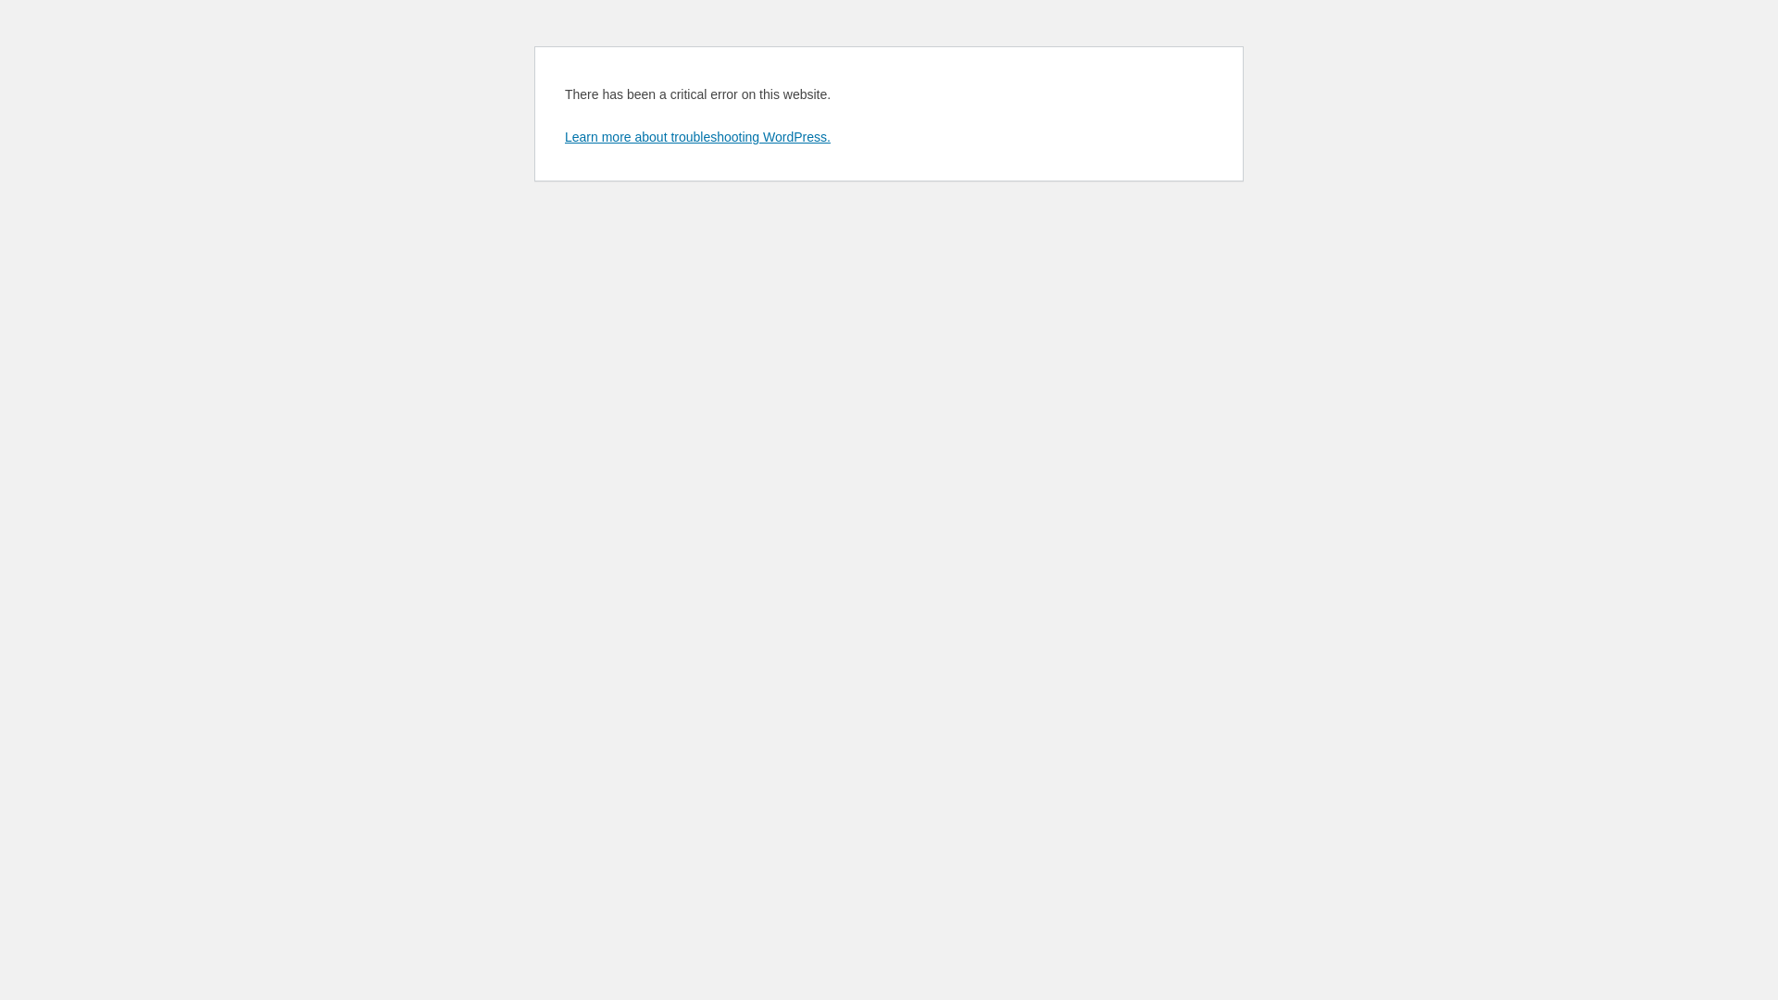  Describe the element at coordinates (698, 137) in the screenshot. I see `Learn more about troubleshooting WordPress.` at that location.